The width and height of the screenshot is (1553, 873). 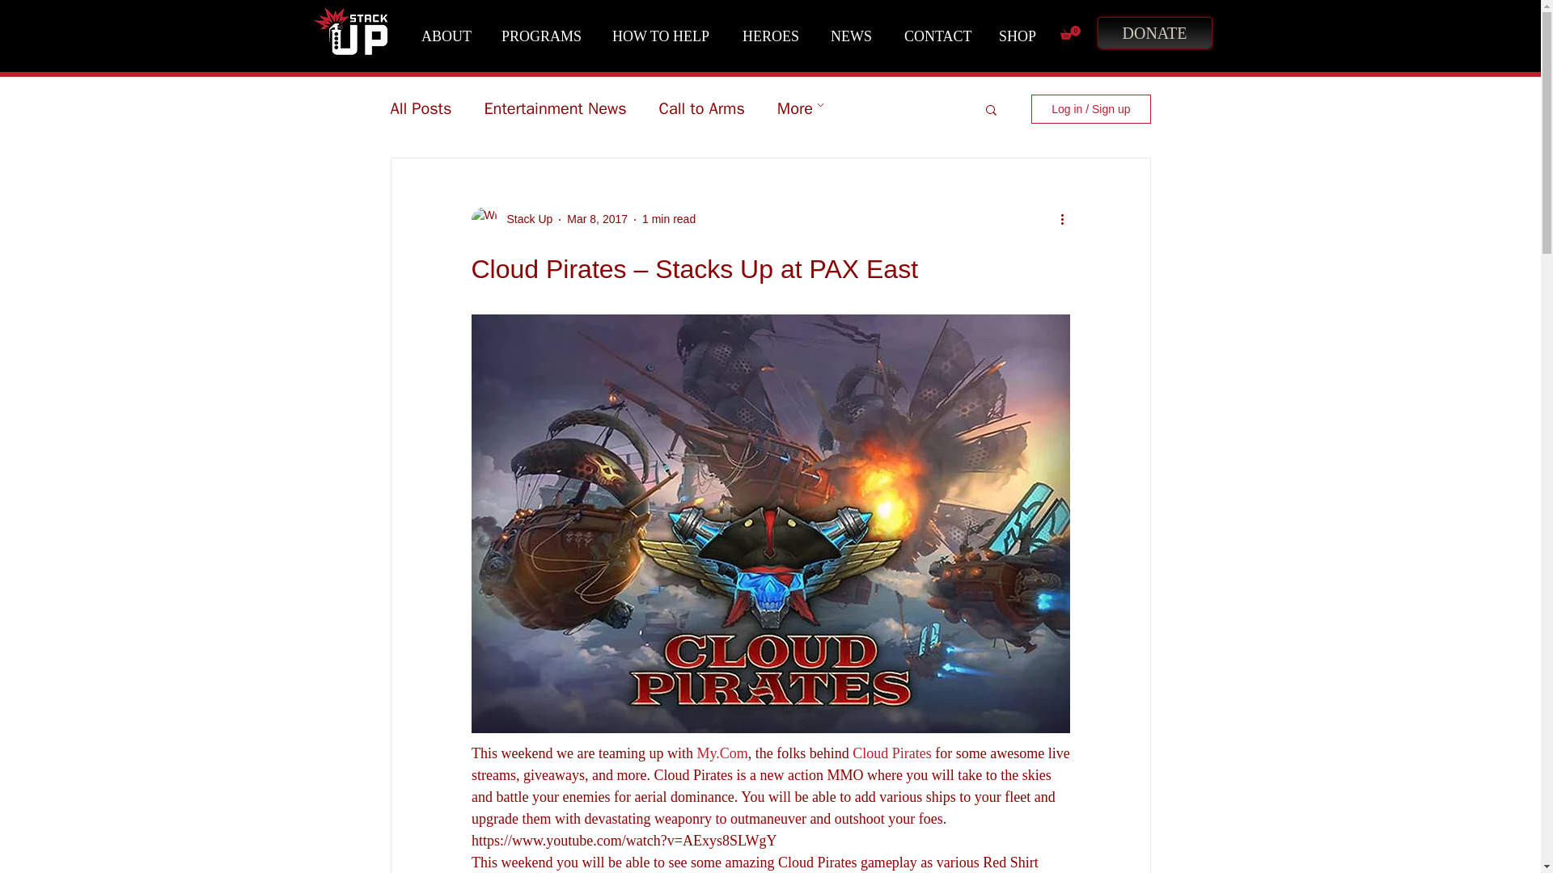 I want to click on CONTACT, so click(x=938, y=36).